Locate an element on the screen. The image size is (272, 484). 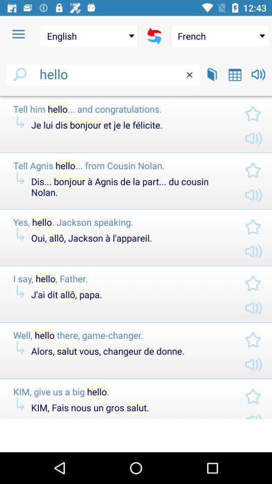
swipe until the french is located at coordinates (220, 36).